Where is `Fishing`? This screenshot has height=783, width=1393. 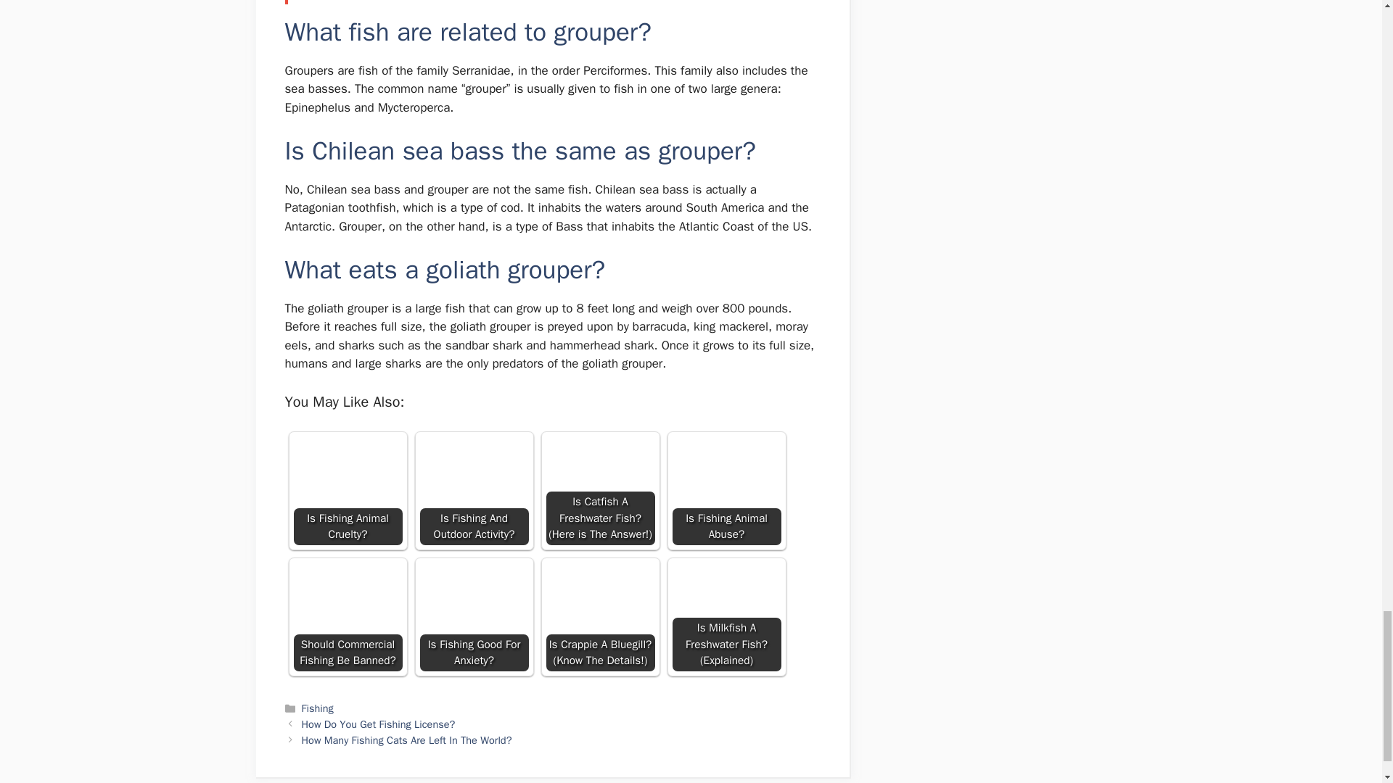 Fishing is located at coordinates (318, 708).